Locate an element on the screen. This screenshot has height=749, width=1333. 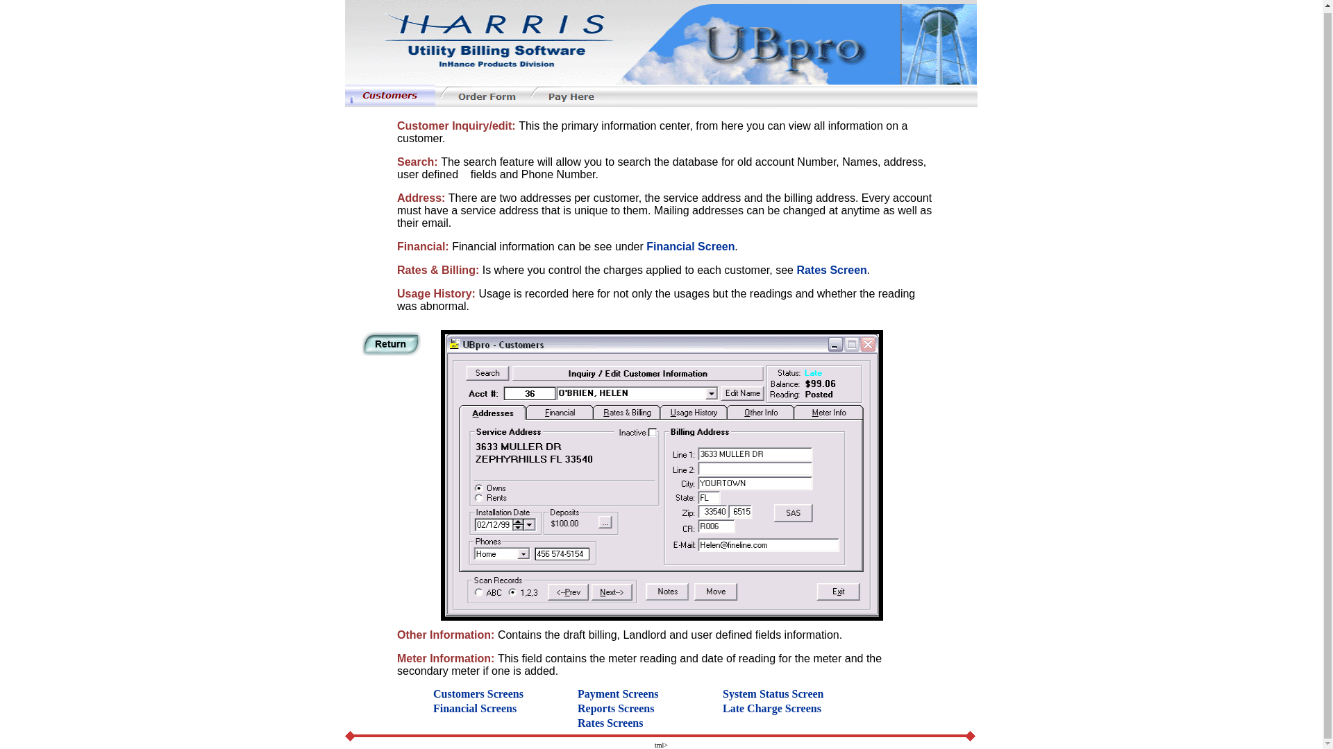
Financial Screen is located at coordinates (690, 246).